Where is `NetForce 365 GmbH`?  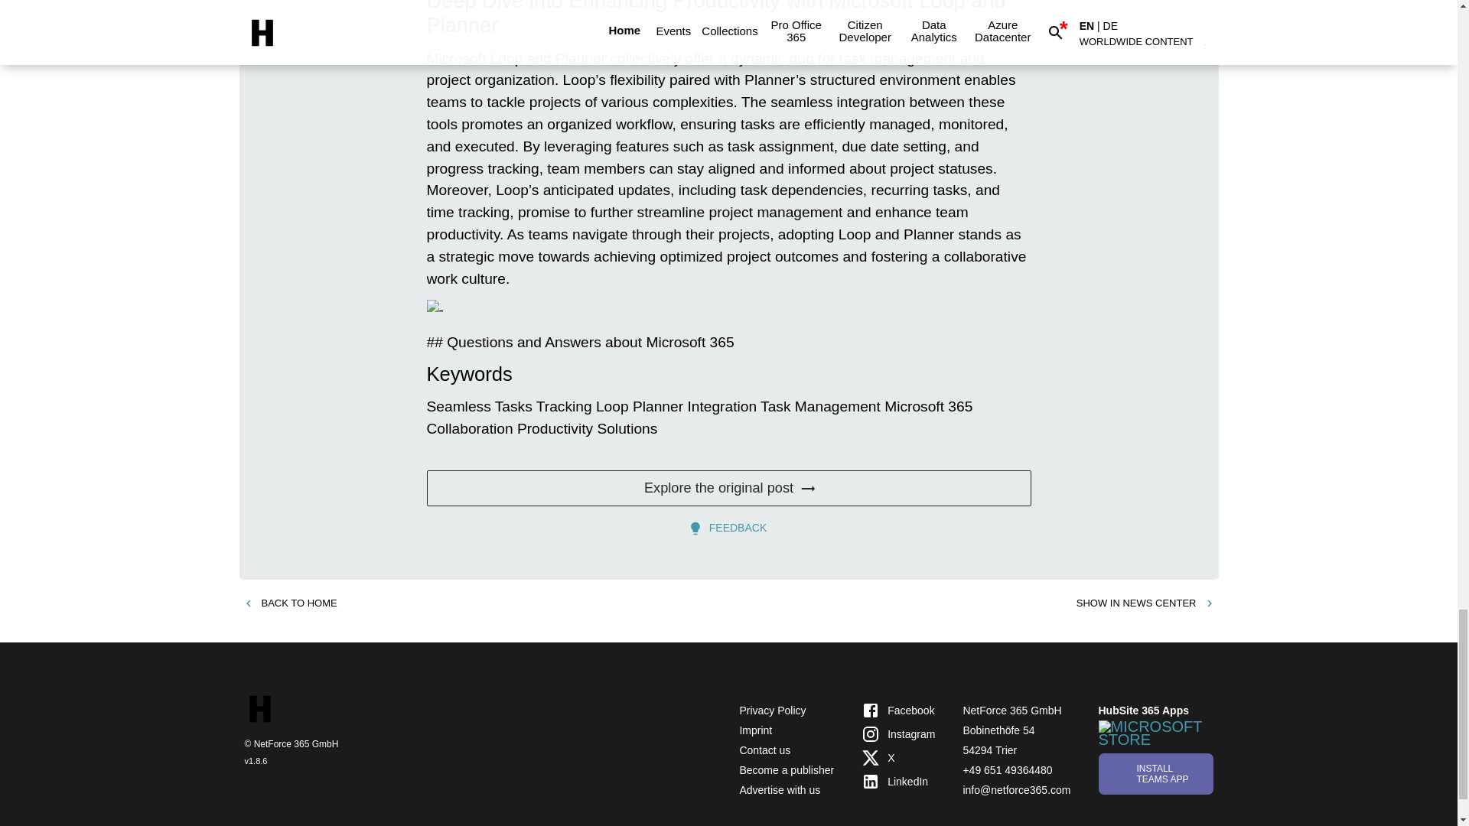 NetForce 365 GmbH is located at coordinates (1011, 711).